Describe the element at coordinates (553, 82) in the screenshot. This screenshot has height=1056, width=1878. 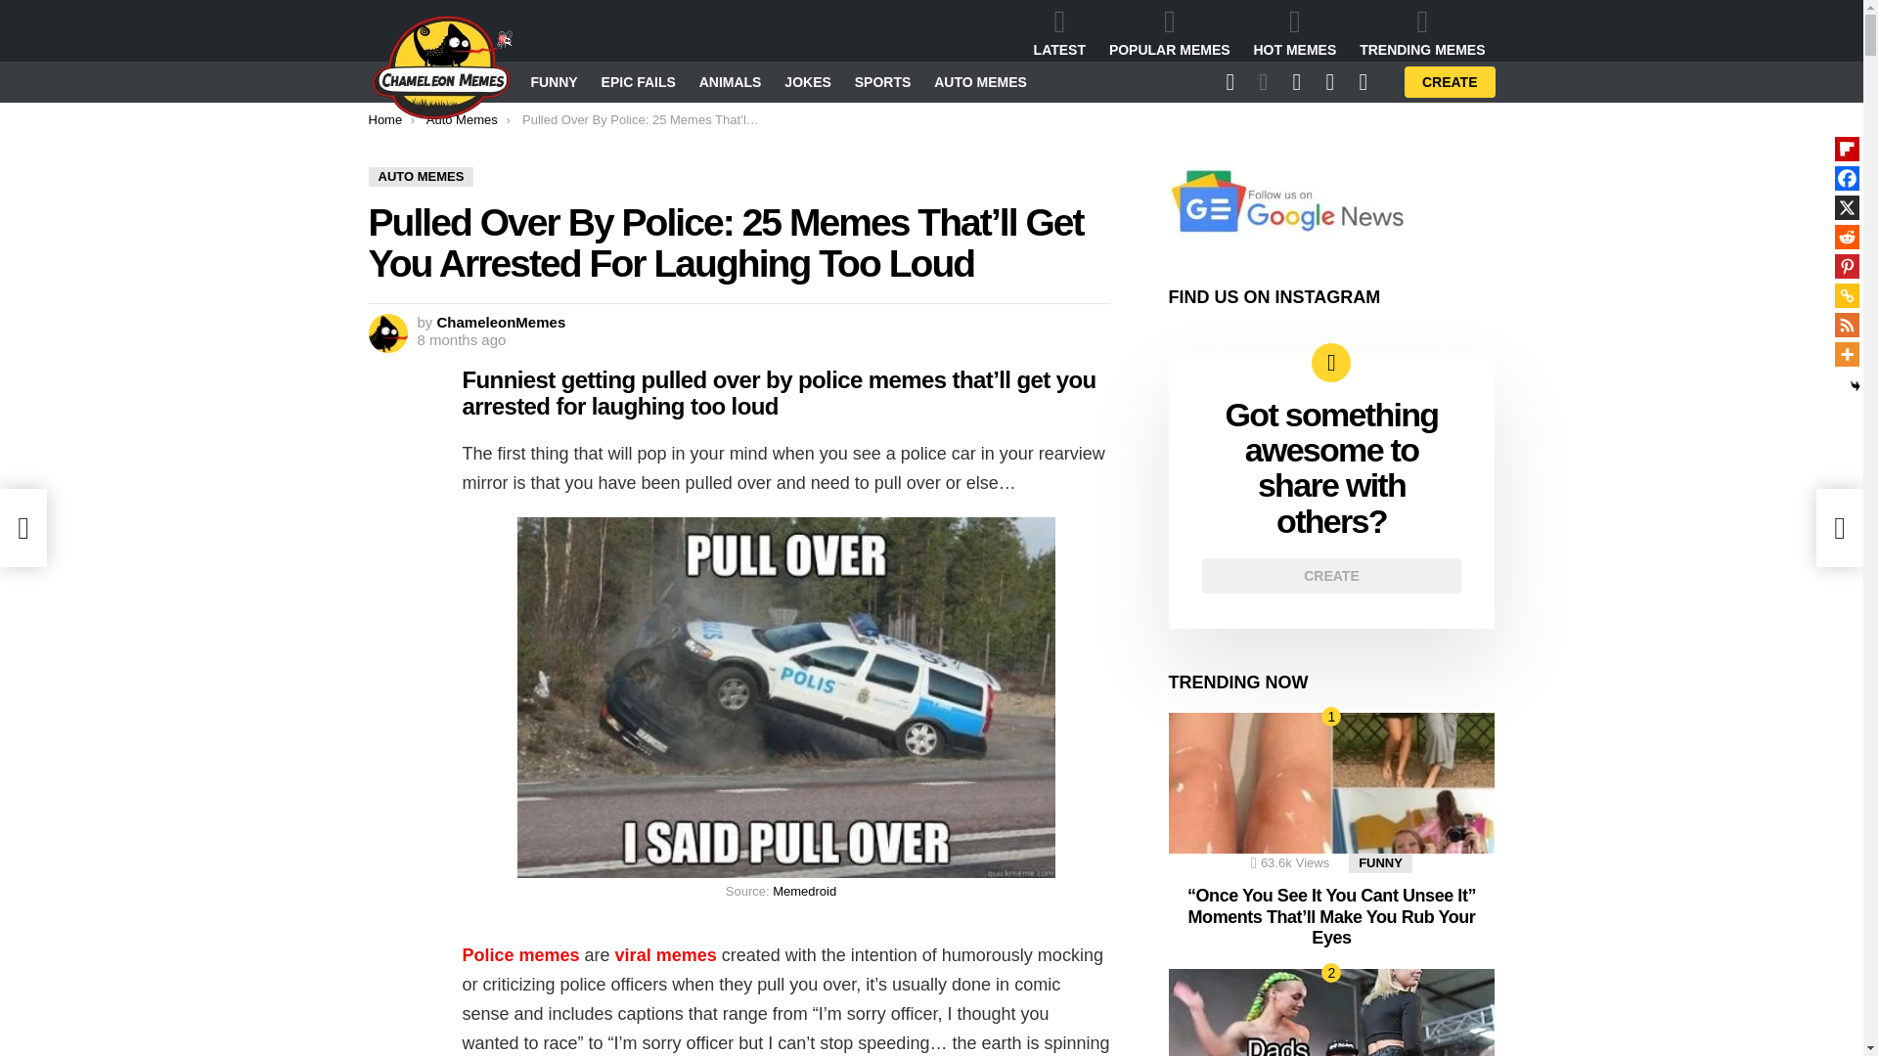
I see `FUNNY` at that location.